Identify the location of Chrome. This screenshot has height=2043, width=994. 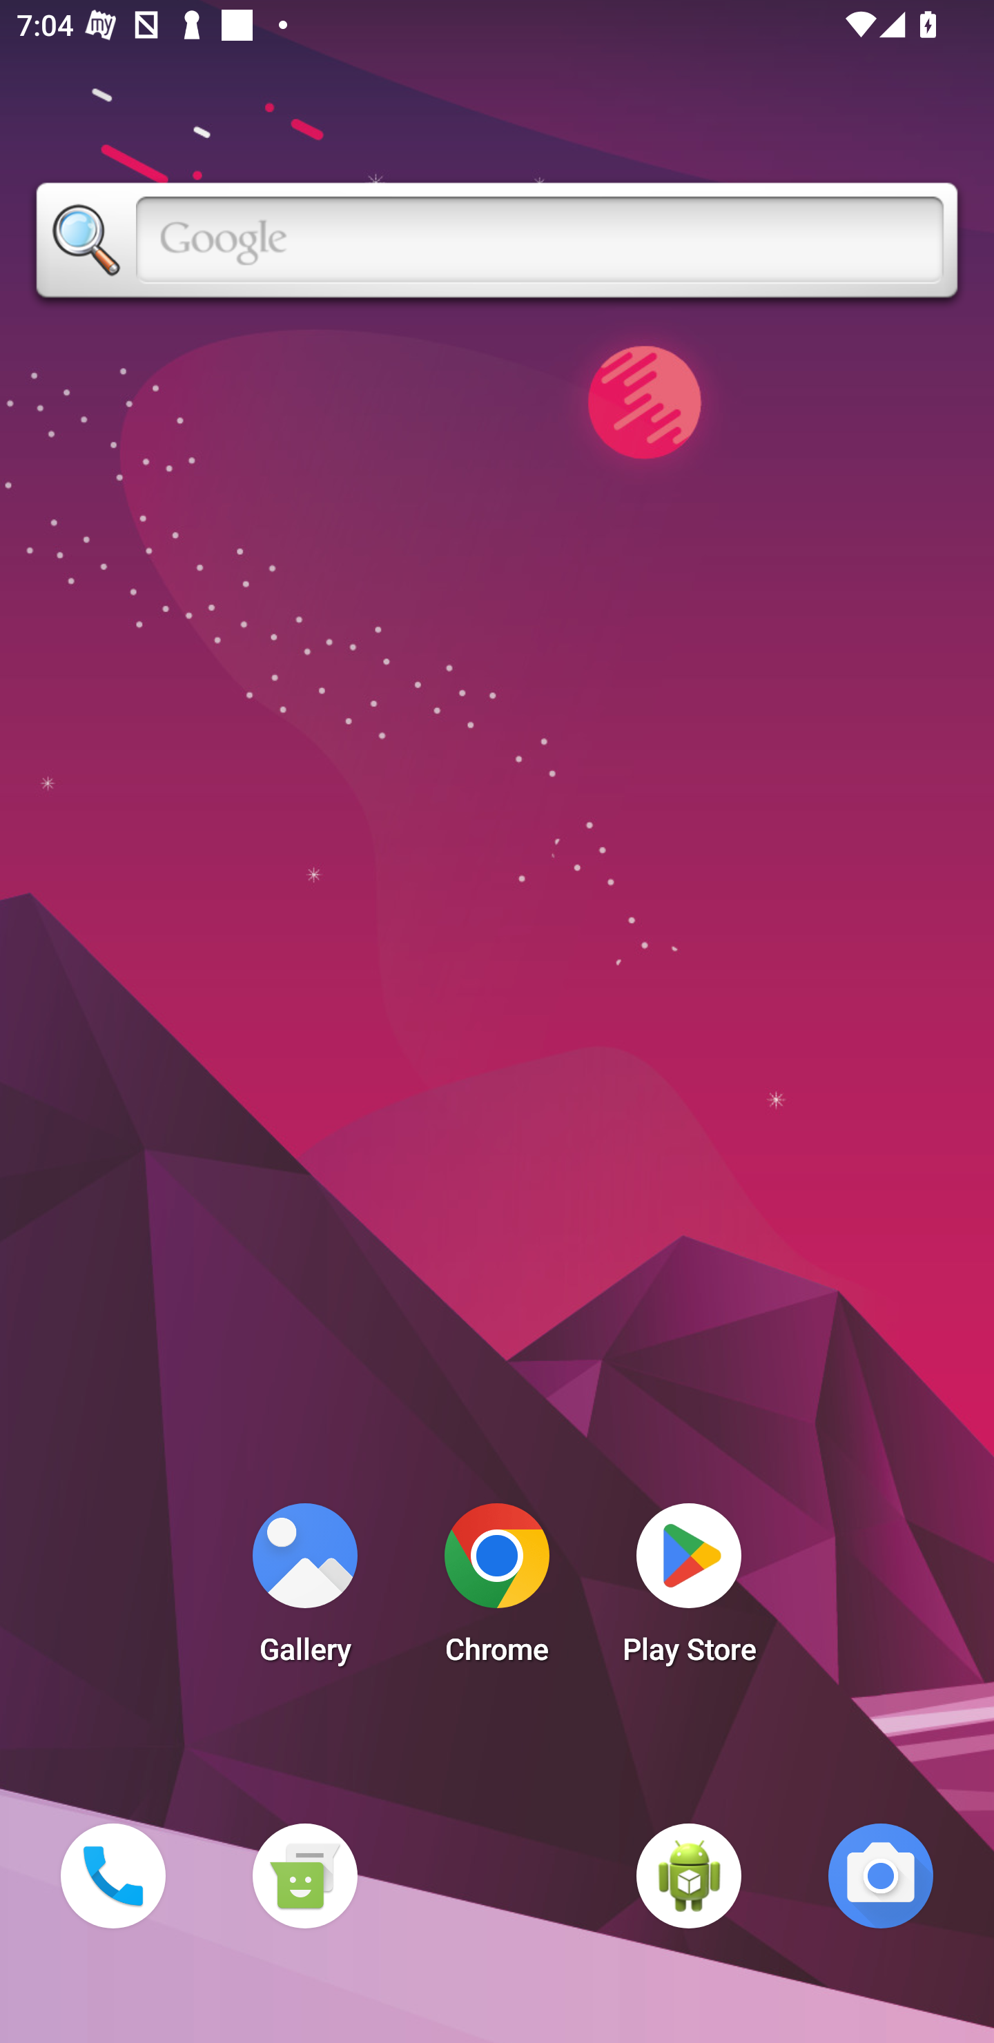
(497, 1590).